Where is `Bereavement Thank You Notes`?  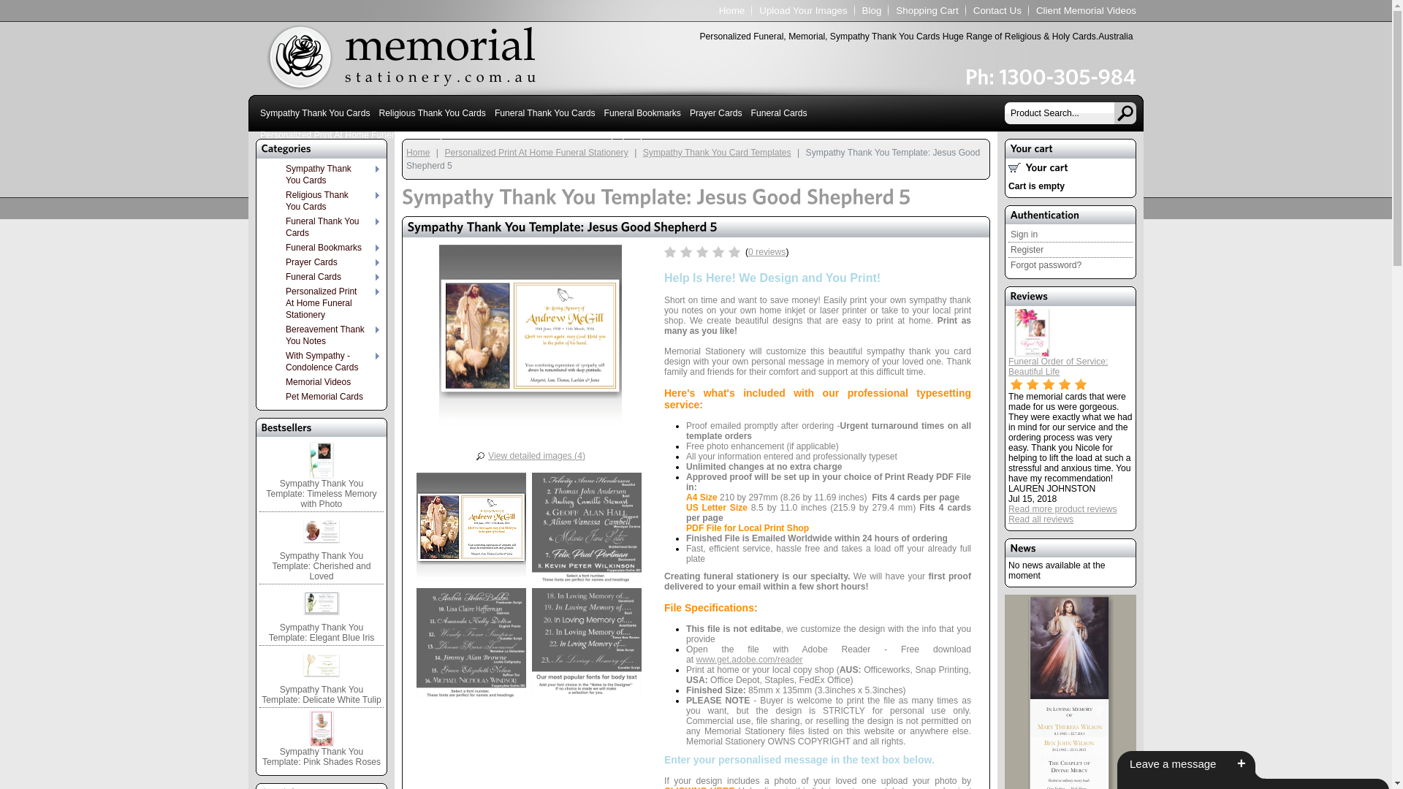 Bereavement Thank You Notes is located at coordinates (325, 335).